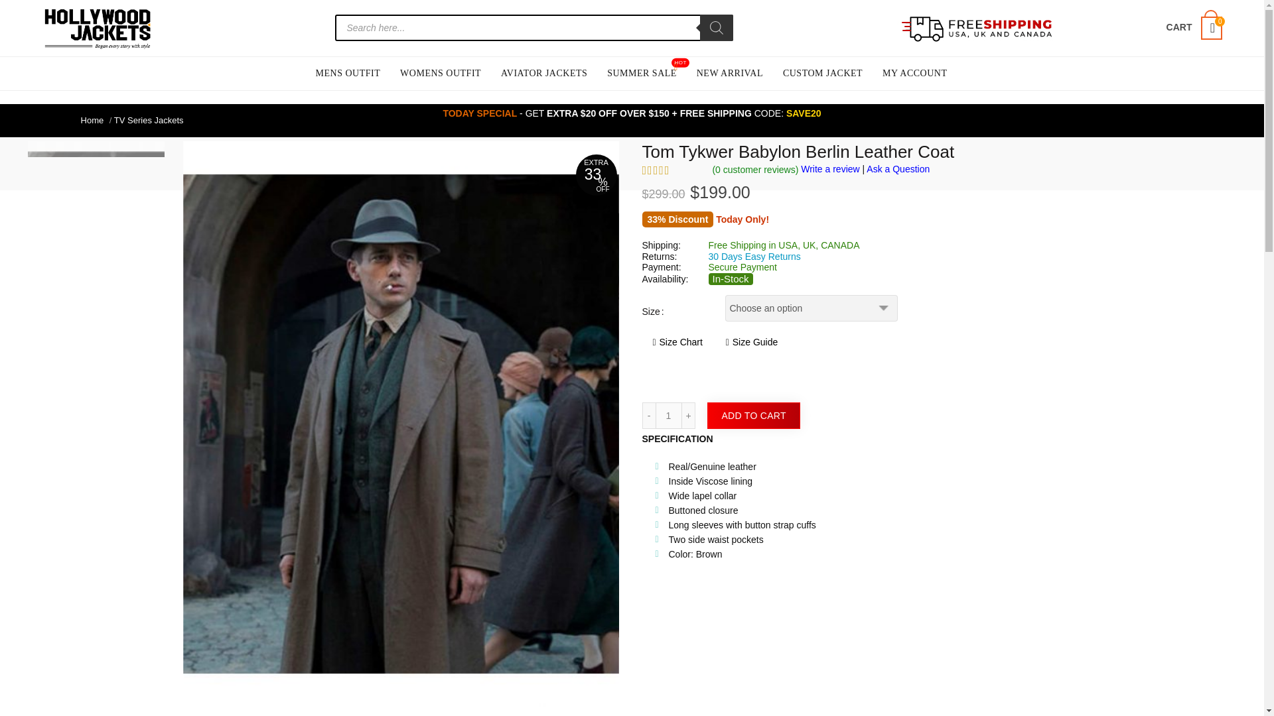  What do you see at coordinates (669, 415) in the screenshot?
I see `Qty` at bounding box center [669, 415].